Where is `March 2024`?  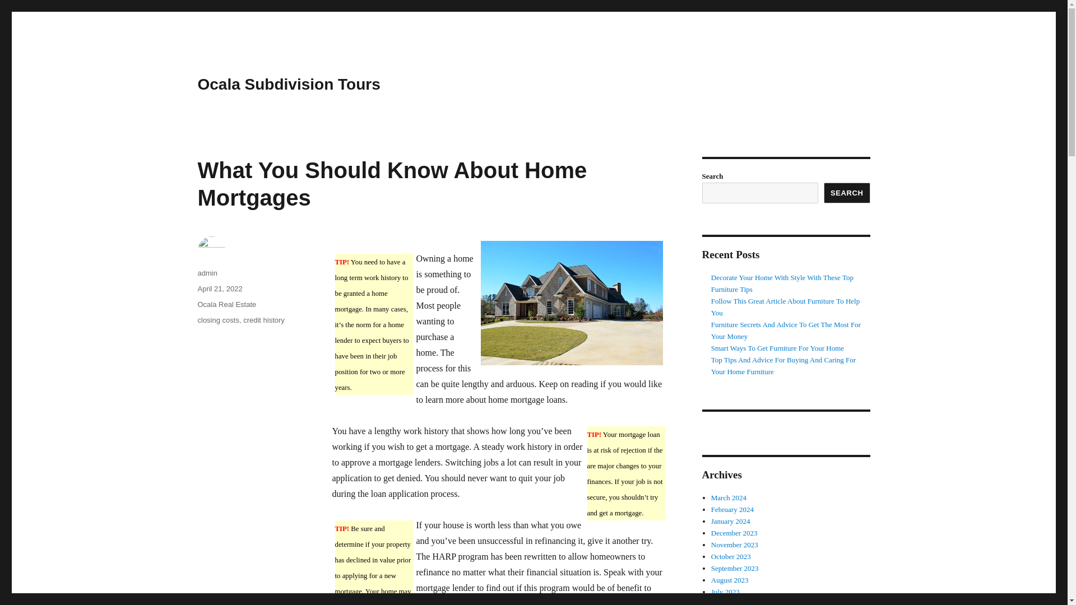 March 2024 is located at coordinates (729, 497).